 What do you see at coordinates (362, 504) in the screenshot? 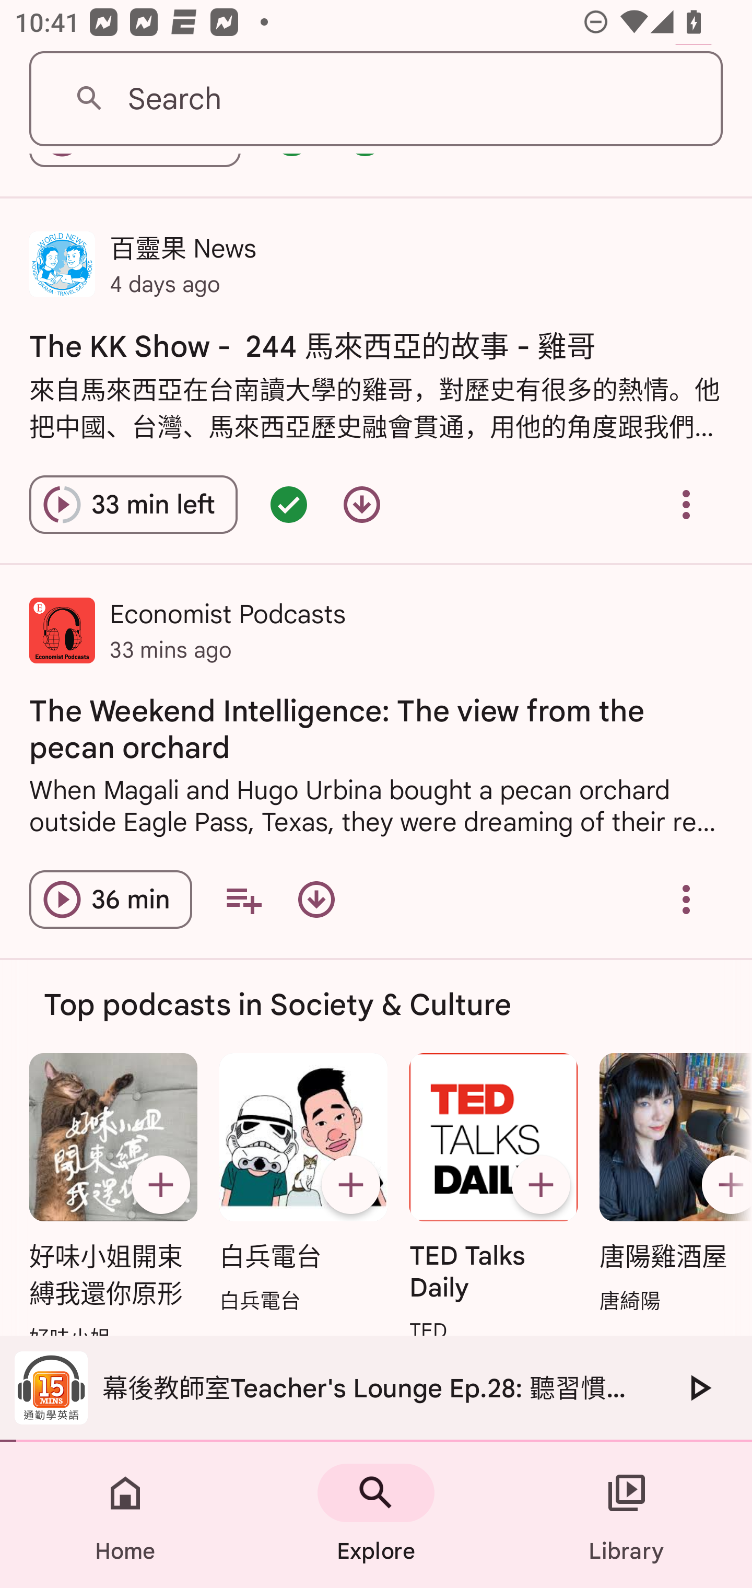
I see `Download episode` at bounding box center [362, 504].